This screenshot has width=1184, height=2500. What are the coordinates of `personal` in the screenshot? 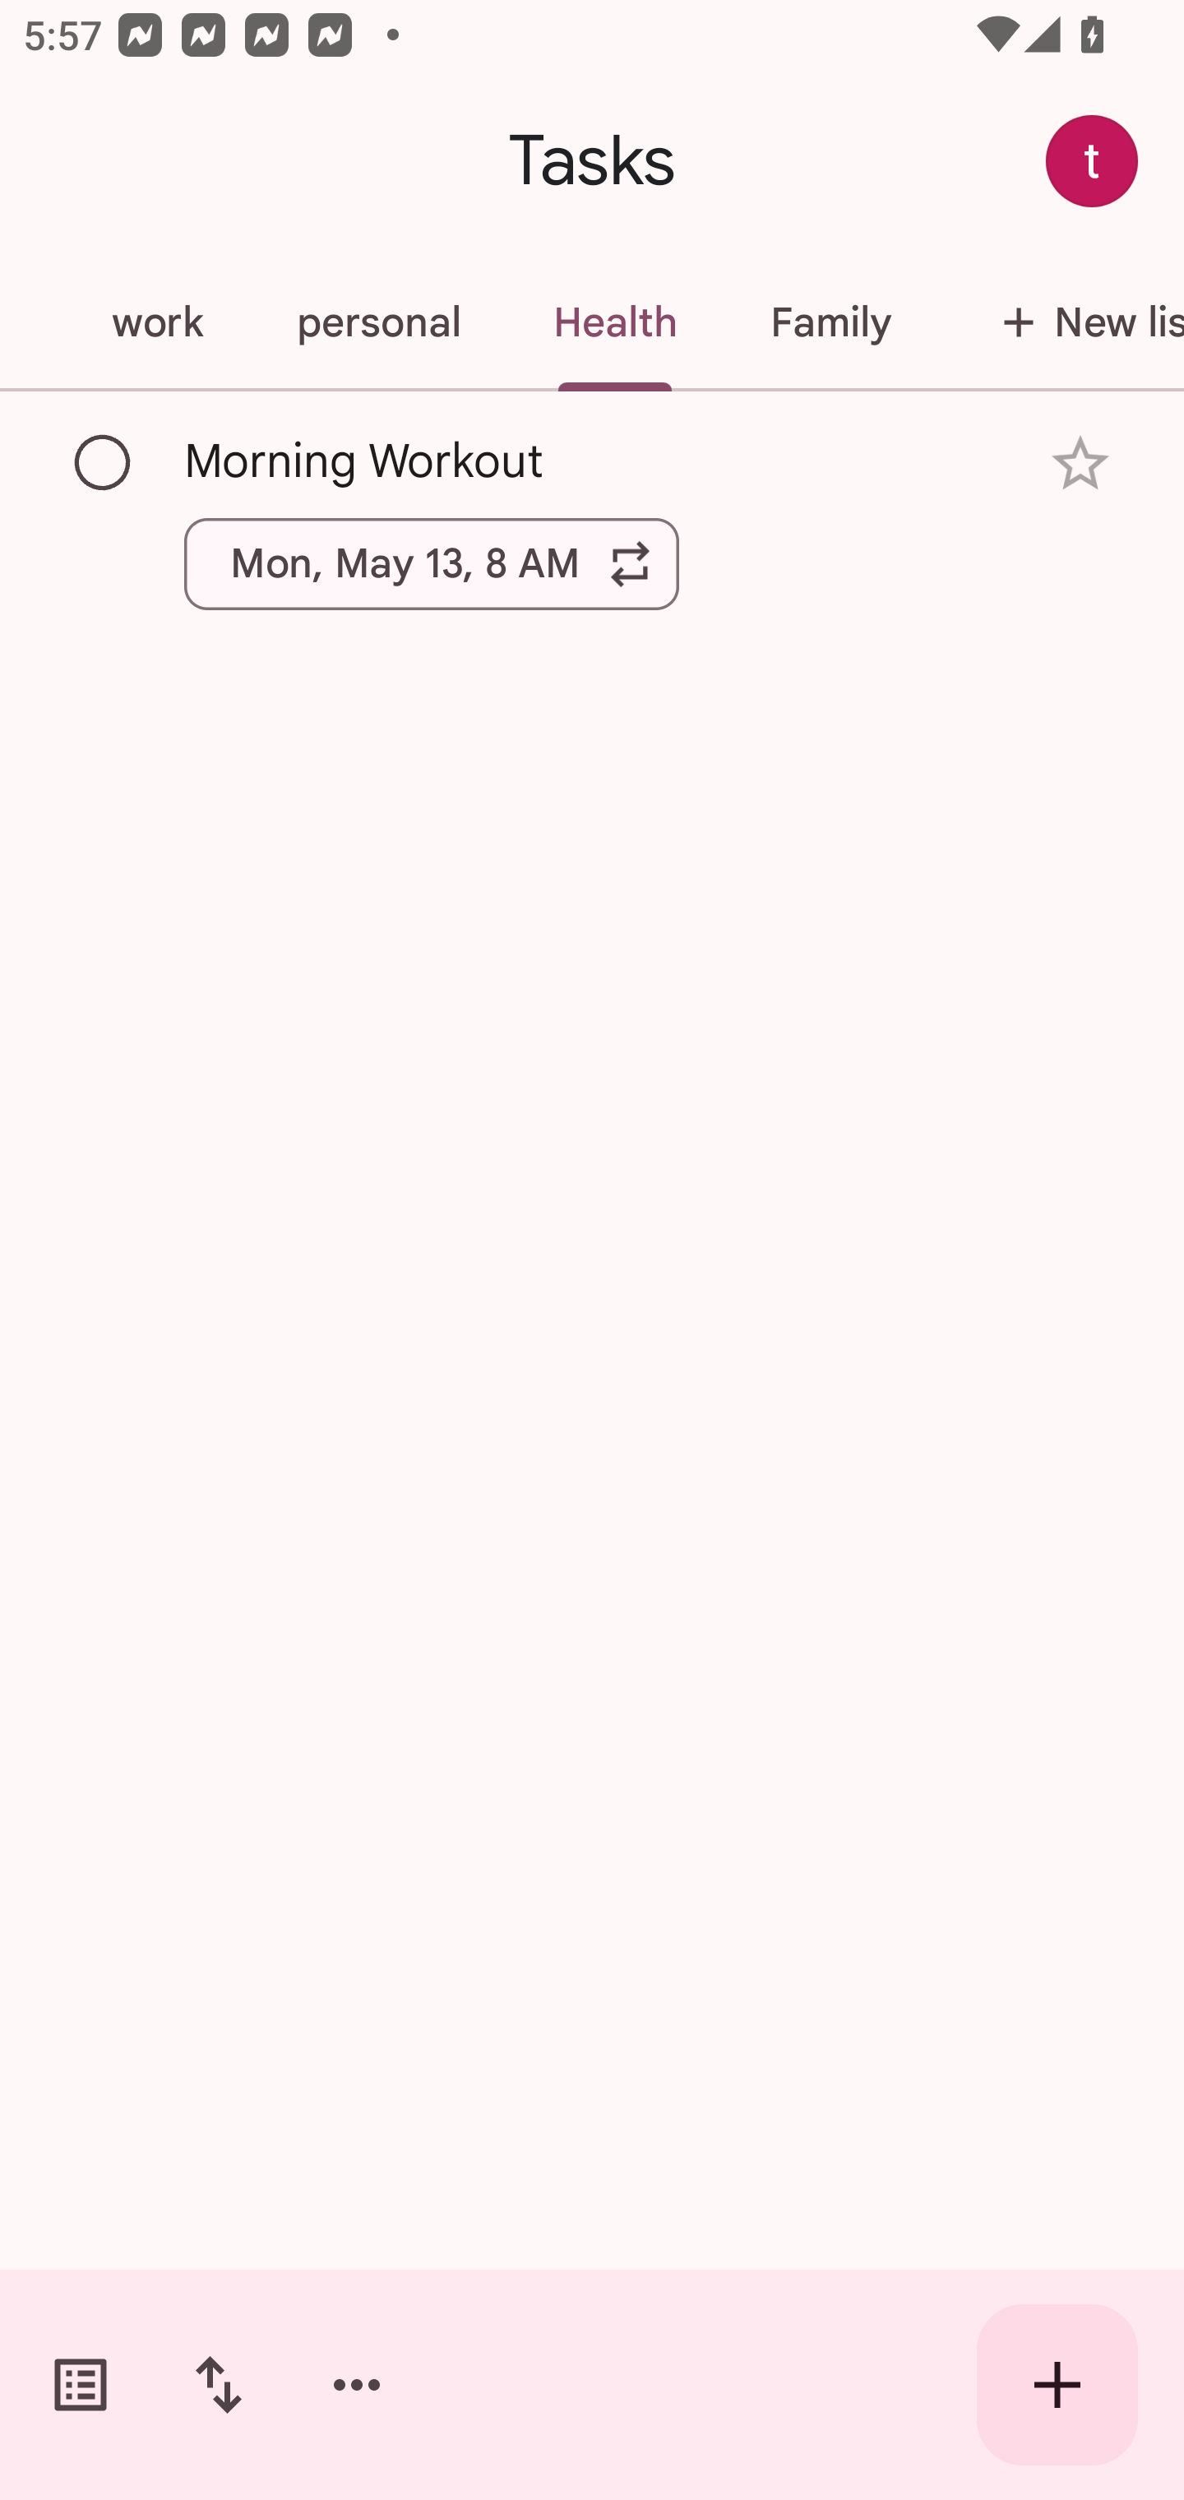 It's located at (378, 322).